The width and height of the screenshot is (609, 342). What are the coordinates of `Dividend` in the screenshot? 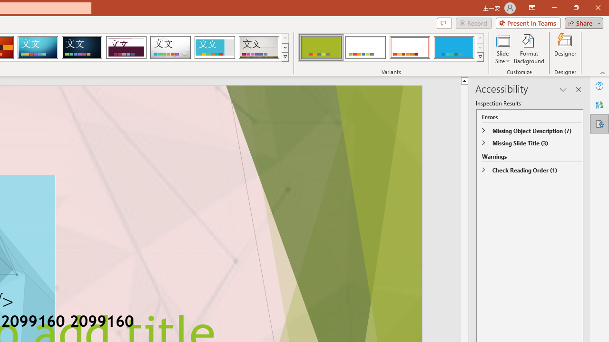 It's located at (126, 47).